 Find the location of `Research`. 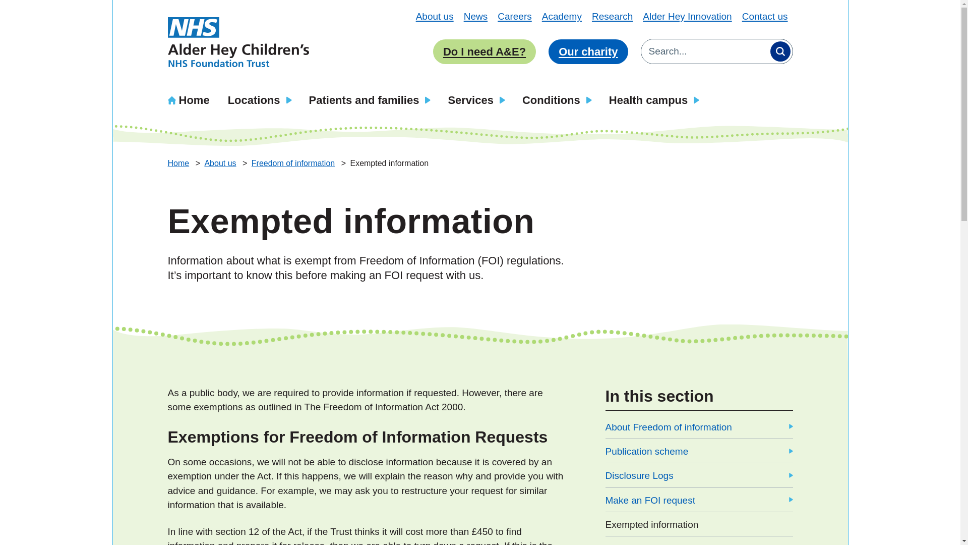

Research is located at coordinates (612, 16).